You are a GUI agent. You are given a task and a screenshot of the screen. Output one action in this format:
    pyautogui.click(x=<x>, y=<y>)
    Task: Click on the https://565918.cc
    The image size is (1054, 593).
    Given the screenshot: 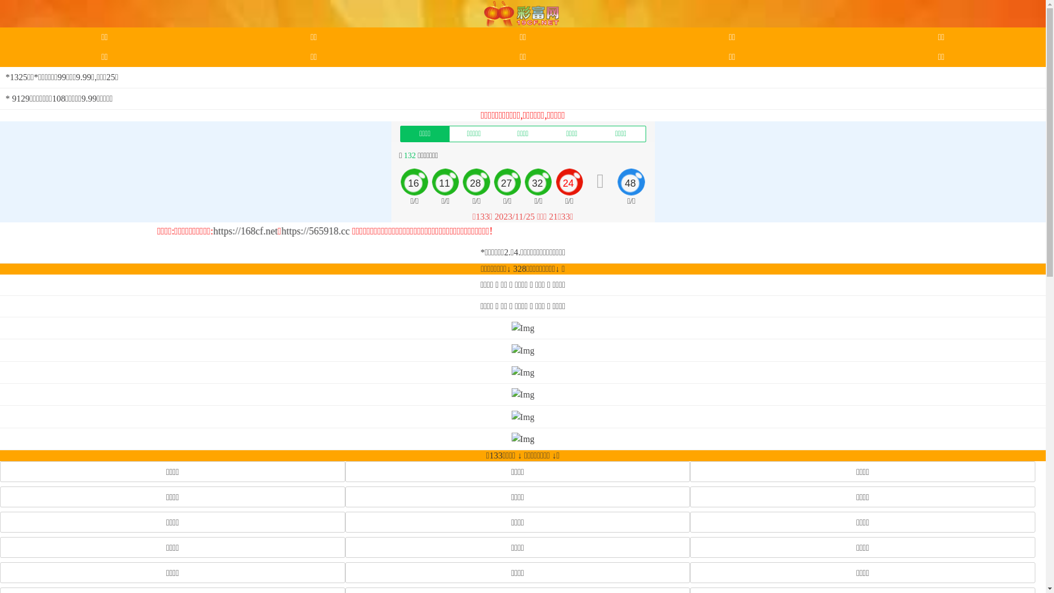 What is the action you would take?
    pyautogui.click(x=698, y=231)
    